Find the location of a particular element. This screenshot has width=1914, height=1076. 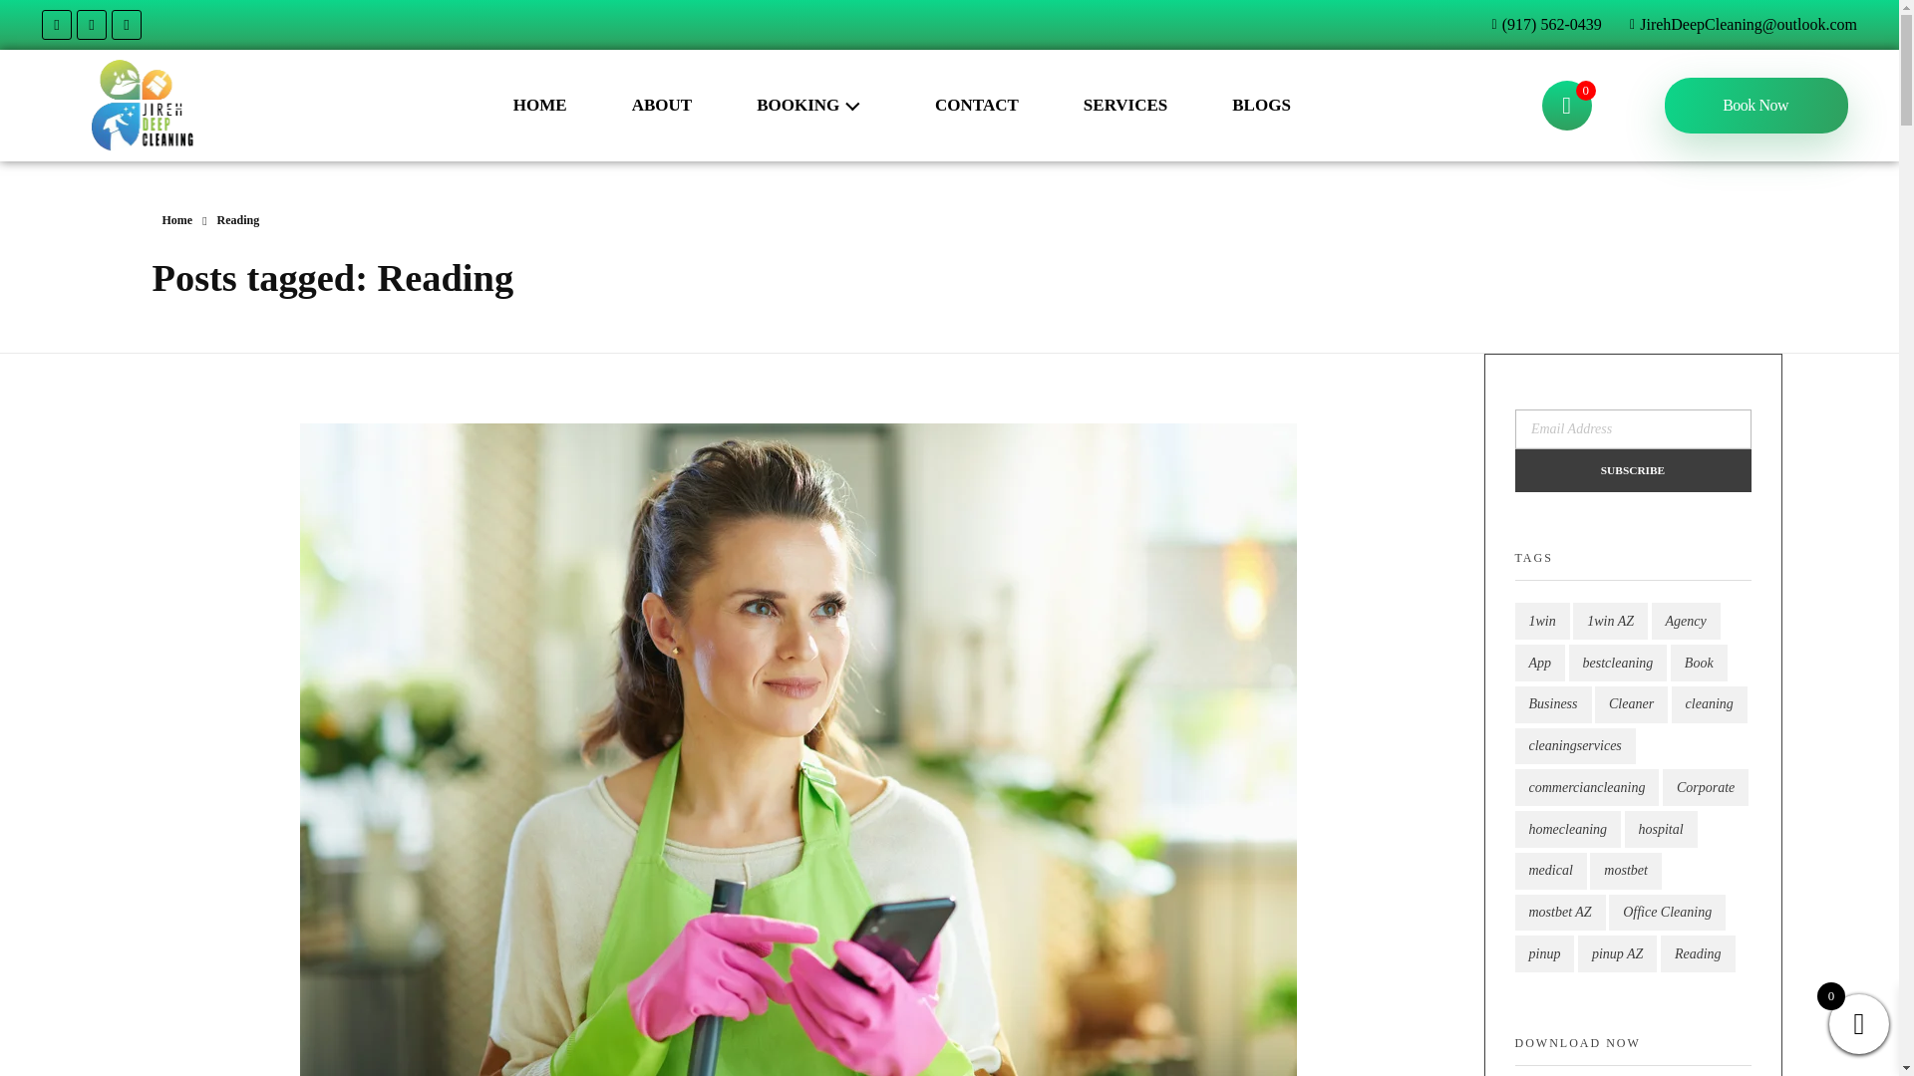

ABOUT is located at coordinates (661, 105).